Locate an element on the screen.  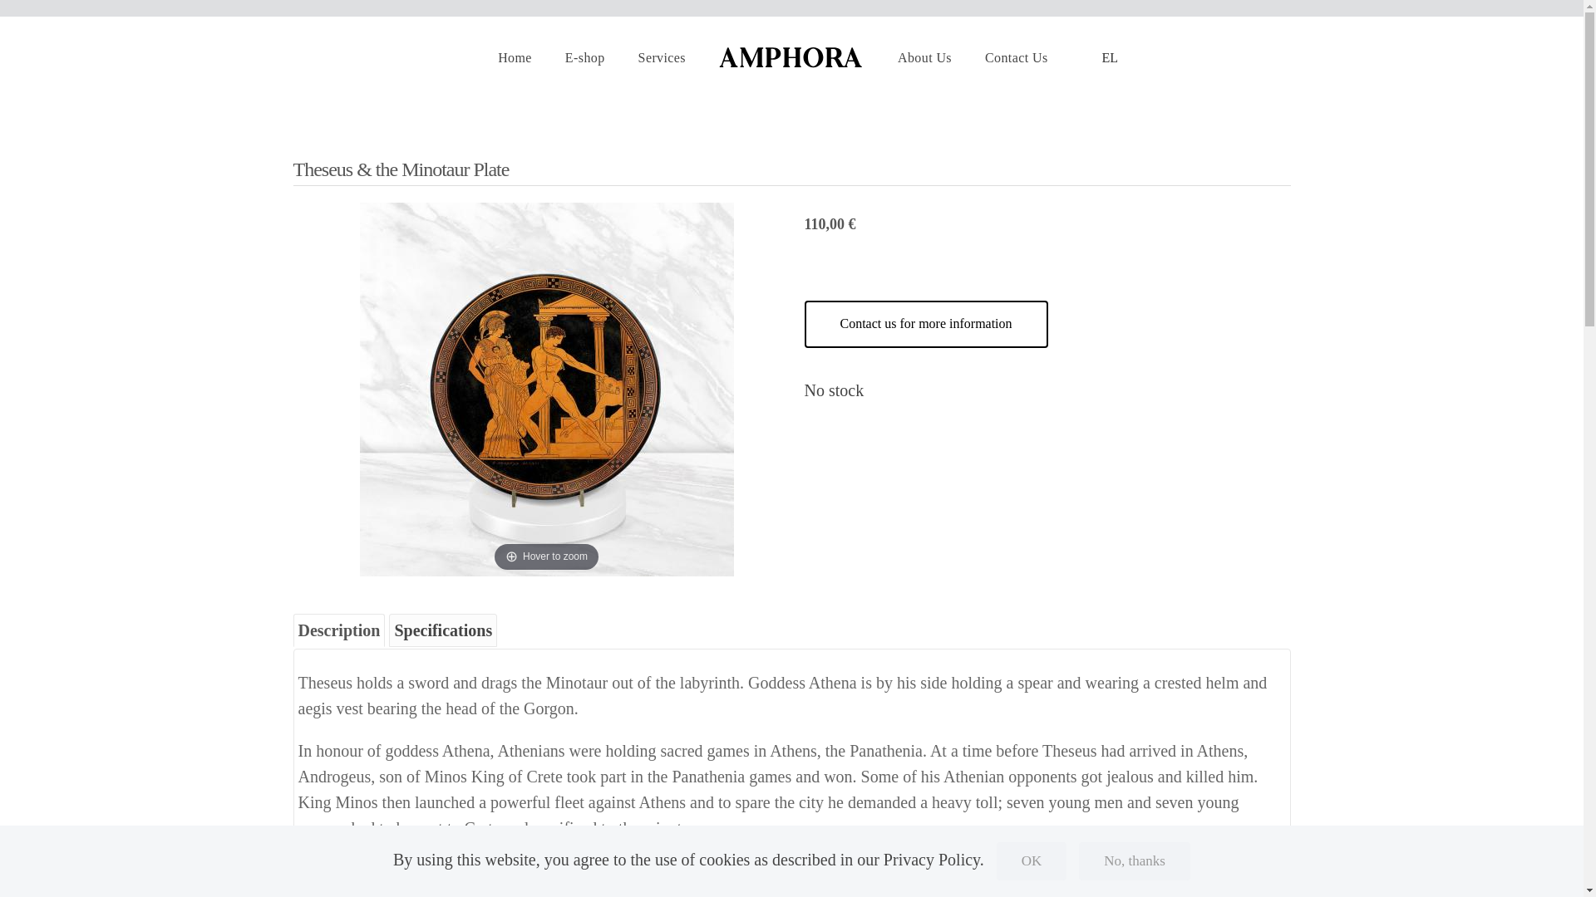
Contact us for more information is located at coordinates (926, 324).